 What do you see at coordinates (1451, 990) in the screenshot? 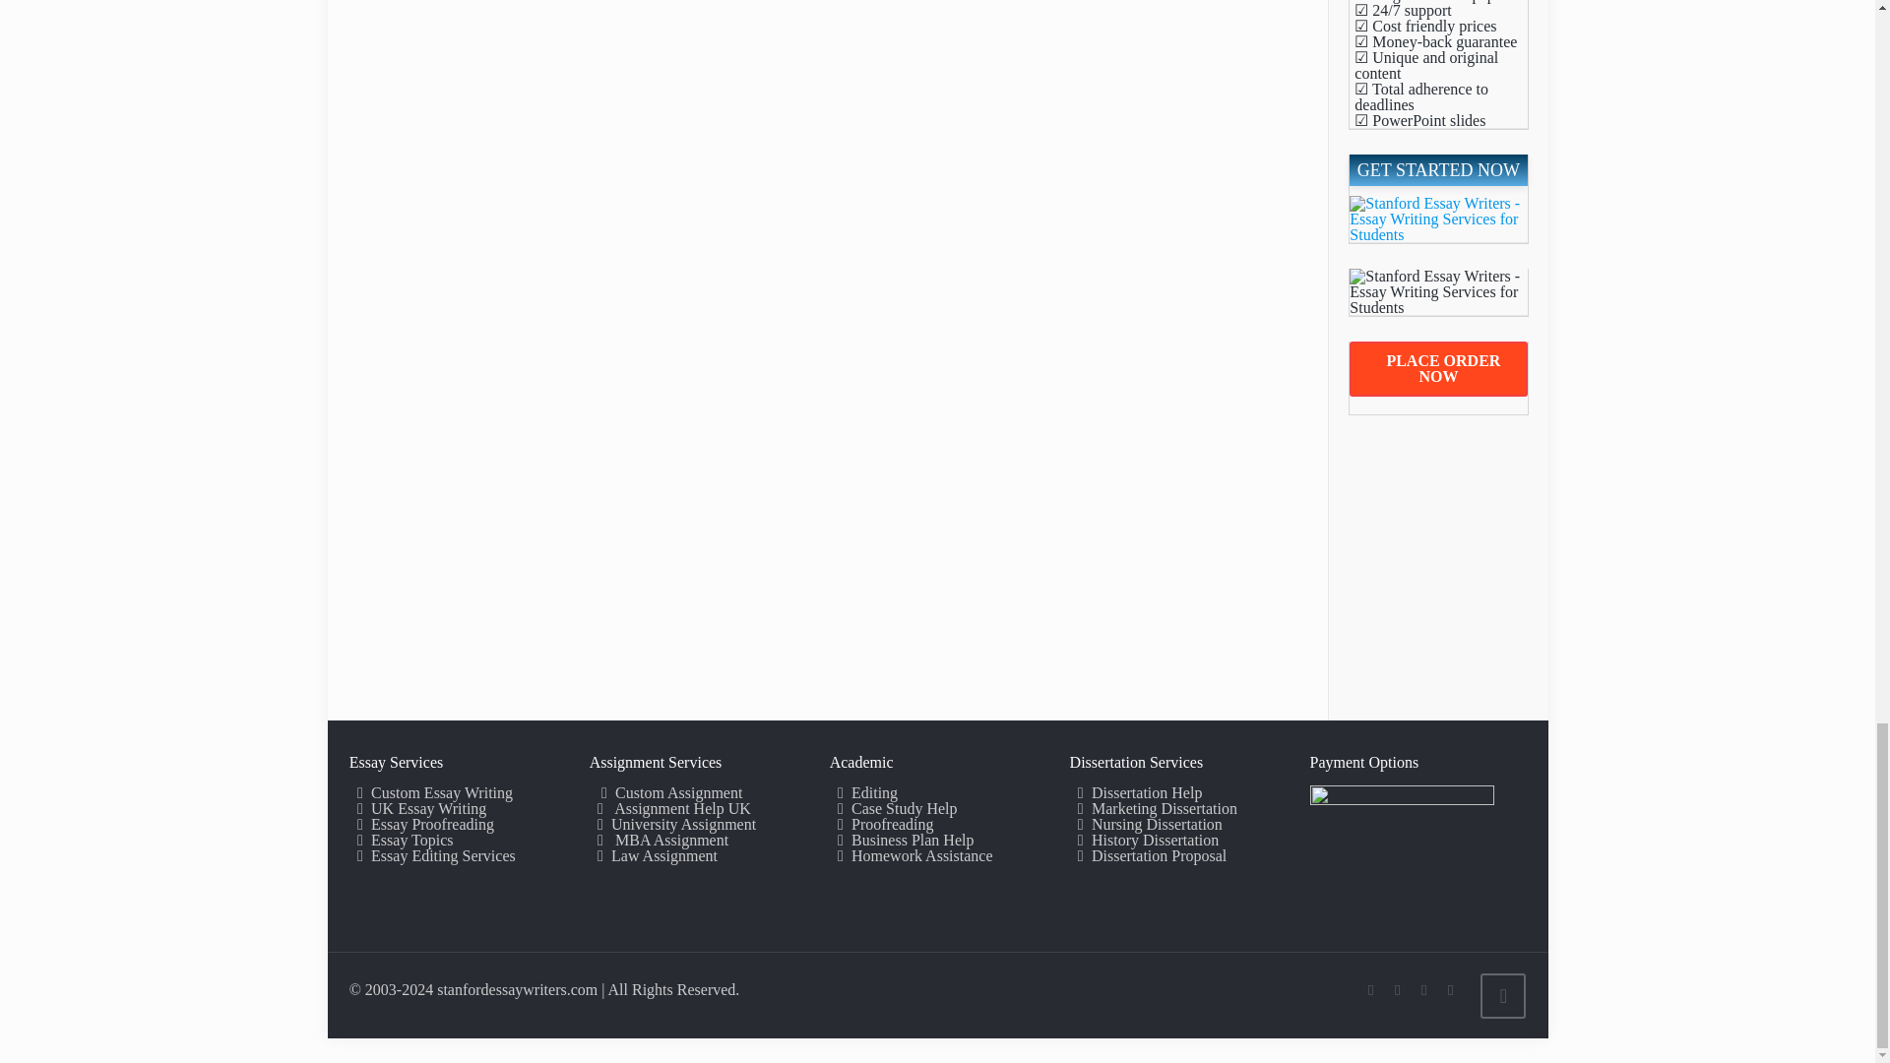
I see `Instagram` at bounding box center [1451, 990].